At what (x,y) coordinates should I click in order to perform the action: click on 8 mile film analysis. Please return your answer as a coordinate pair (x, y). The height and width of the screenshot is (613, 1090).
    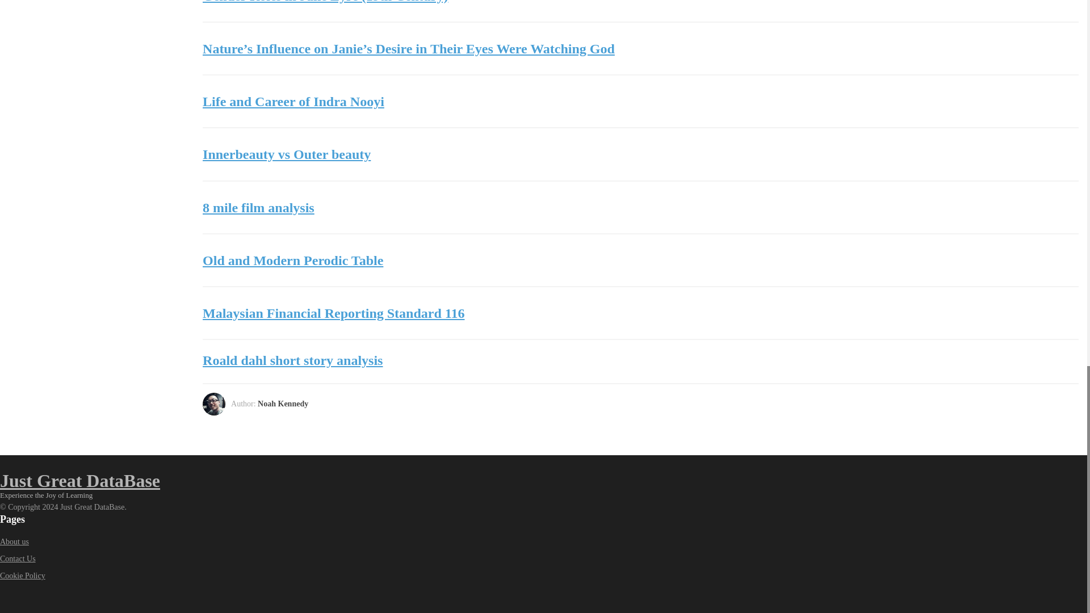
    Looking at the image, I should click on (640, 207).